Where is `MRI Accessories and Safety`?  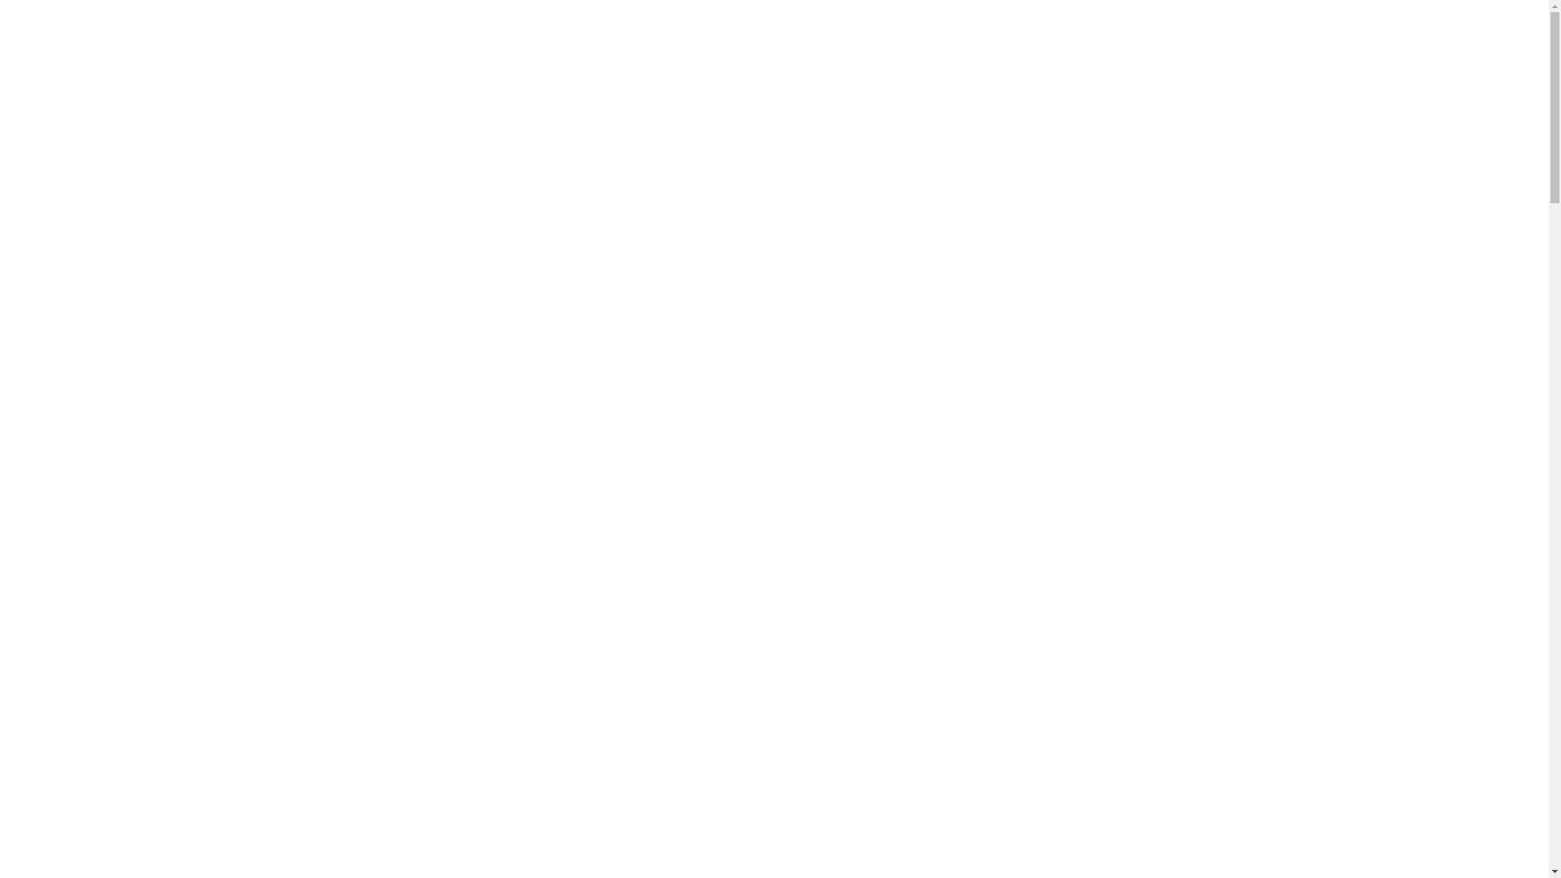 MRI Accessories and Safety is located at coordinates (178, 593).